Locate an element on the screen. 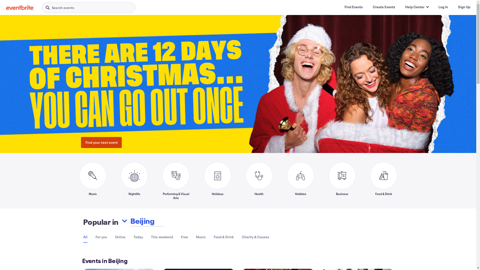  Hobbies is located at coordinates (300, 181).